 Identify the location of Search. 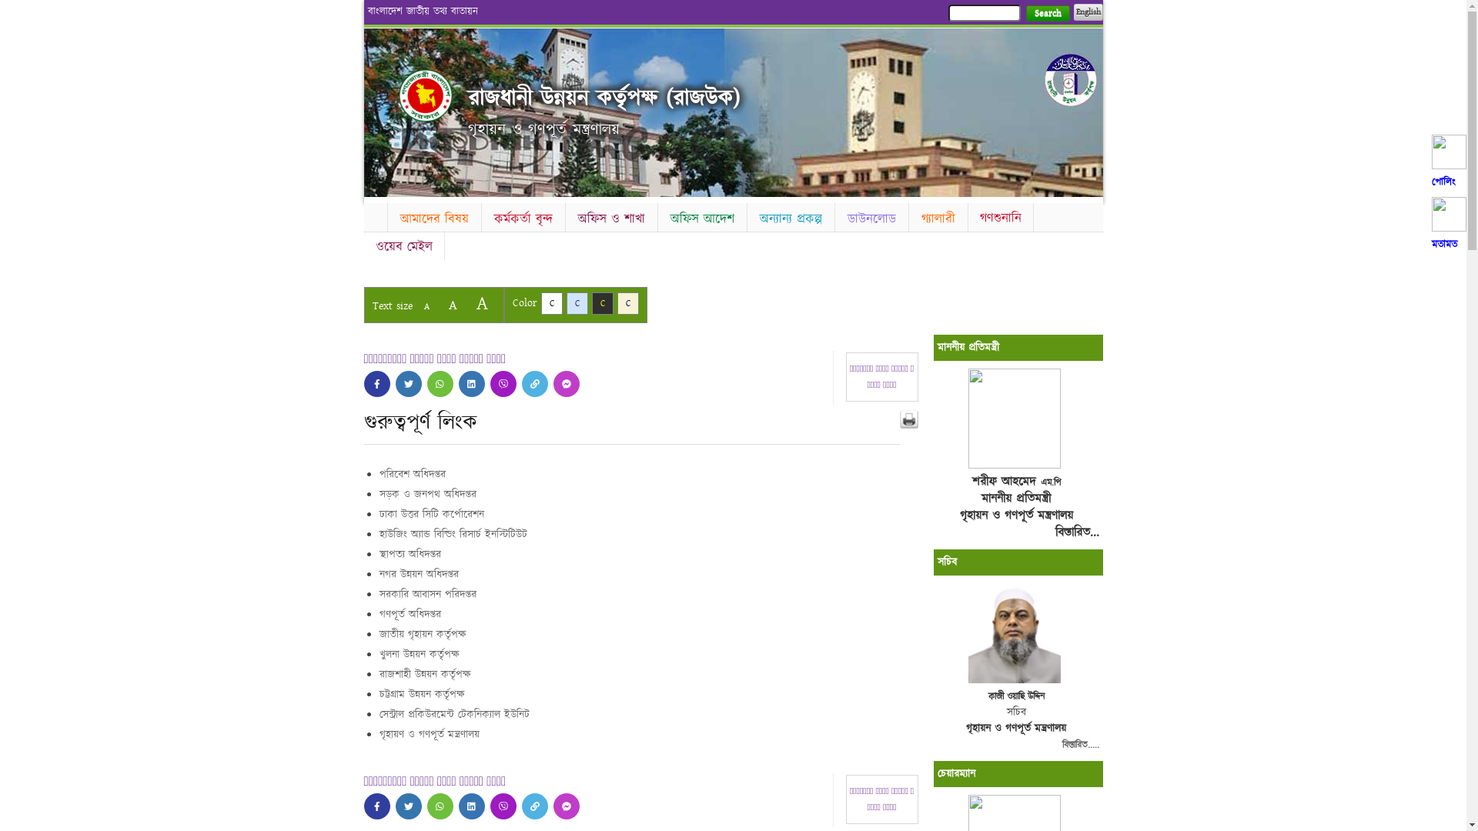
(1047, 14).